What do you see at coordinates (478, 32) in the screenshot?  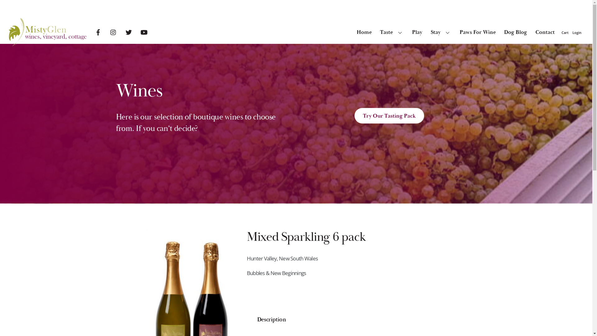 I see `Paws For Wine` at bounding box center [478, 32].